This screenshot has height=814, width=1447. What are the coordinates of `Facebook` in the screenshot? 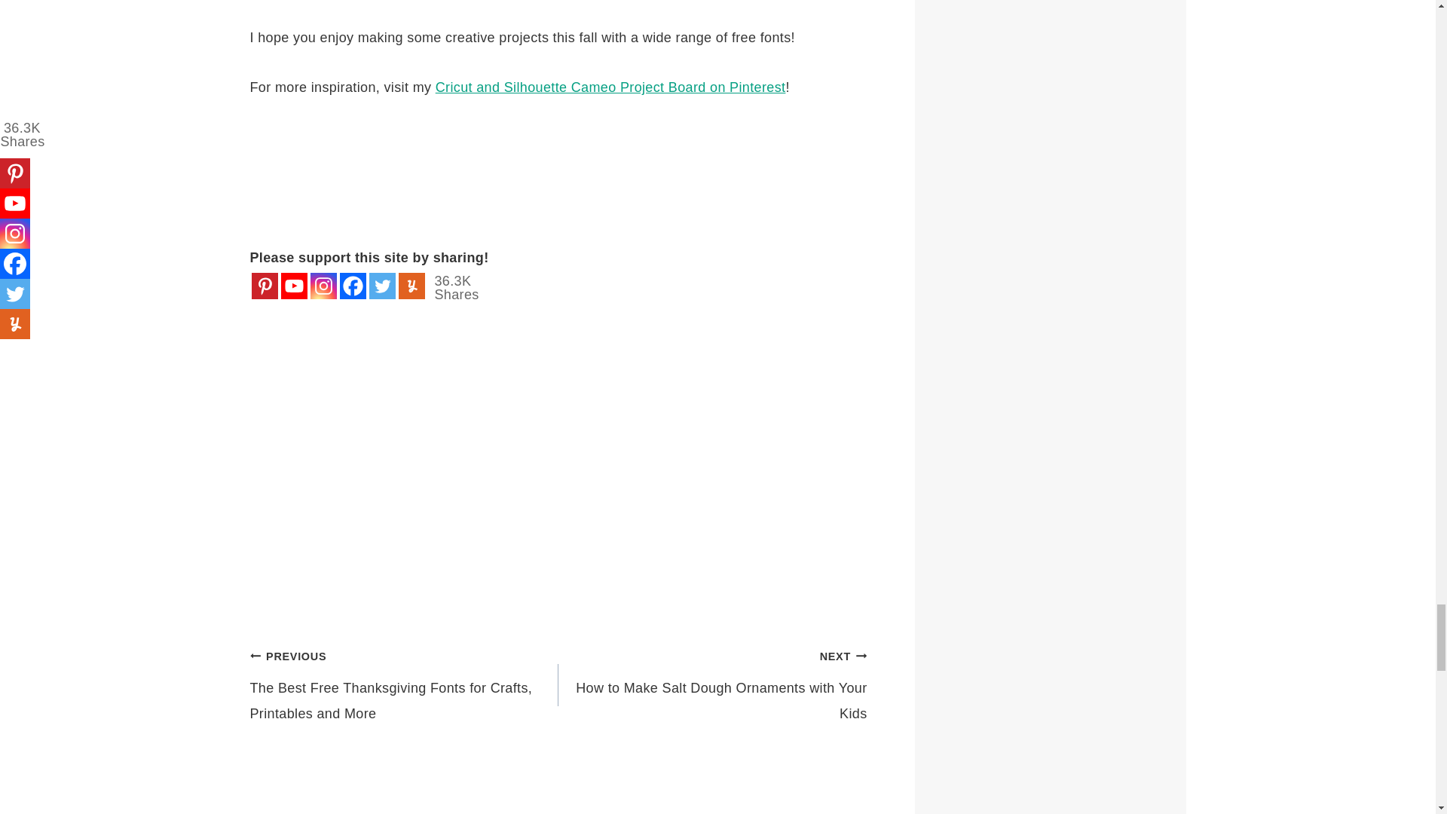 It's located at (352, 286).